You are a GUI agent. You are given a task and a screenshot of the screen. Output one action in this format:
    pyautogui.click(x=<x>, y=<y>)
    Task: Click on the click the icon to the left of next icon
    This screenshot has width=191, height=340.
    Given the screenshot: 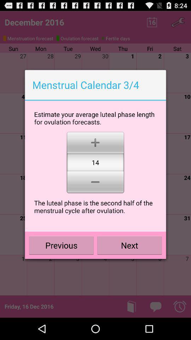 What is the action you would take?
    pyautogui.click(x=62, y=245)
    